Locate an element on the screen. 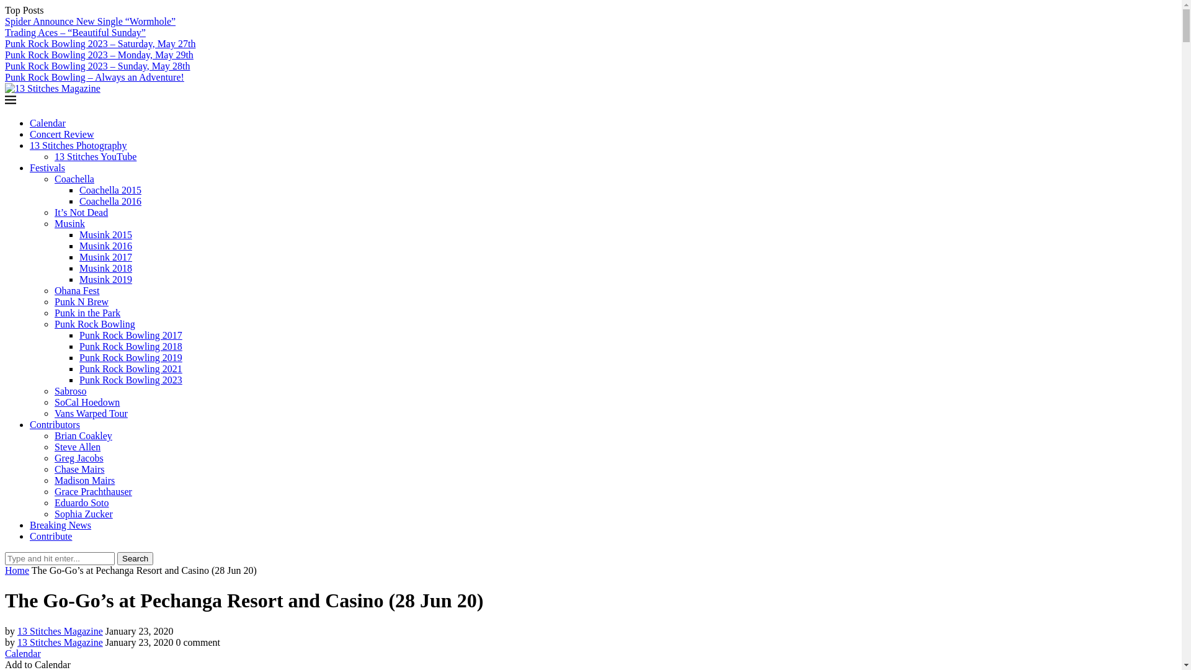  Punk Rock Bowling 2021 is located at coordinates (131, 368).